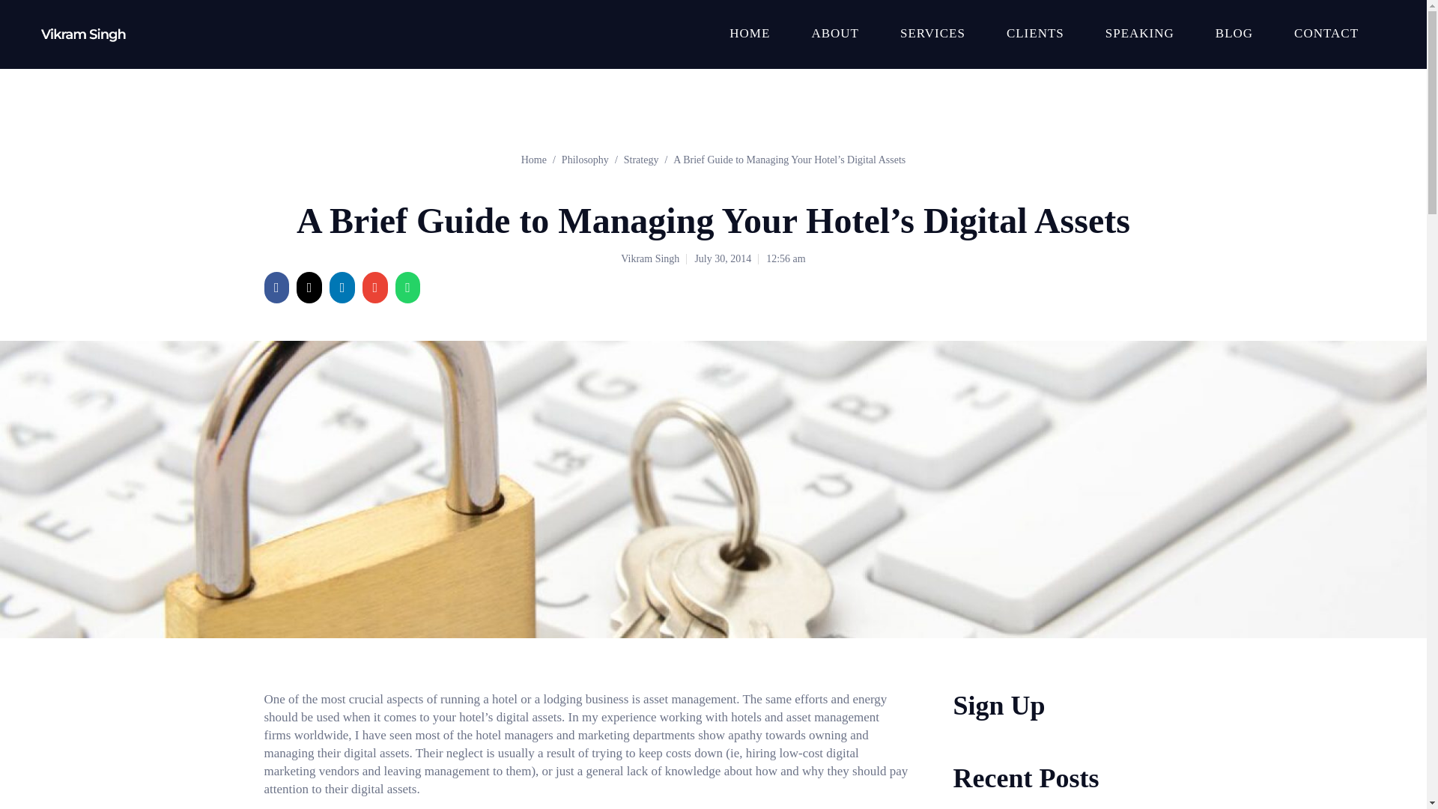  Describe the element at coordinates (1140, 34) in the screenshot. I see `SPEAKING` at that location.